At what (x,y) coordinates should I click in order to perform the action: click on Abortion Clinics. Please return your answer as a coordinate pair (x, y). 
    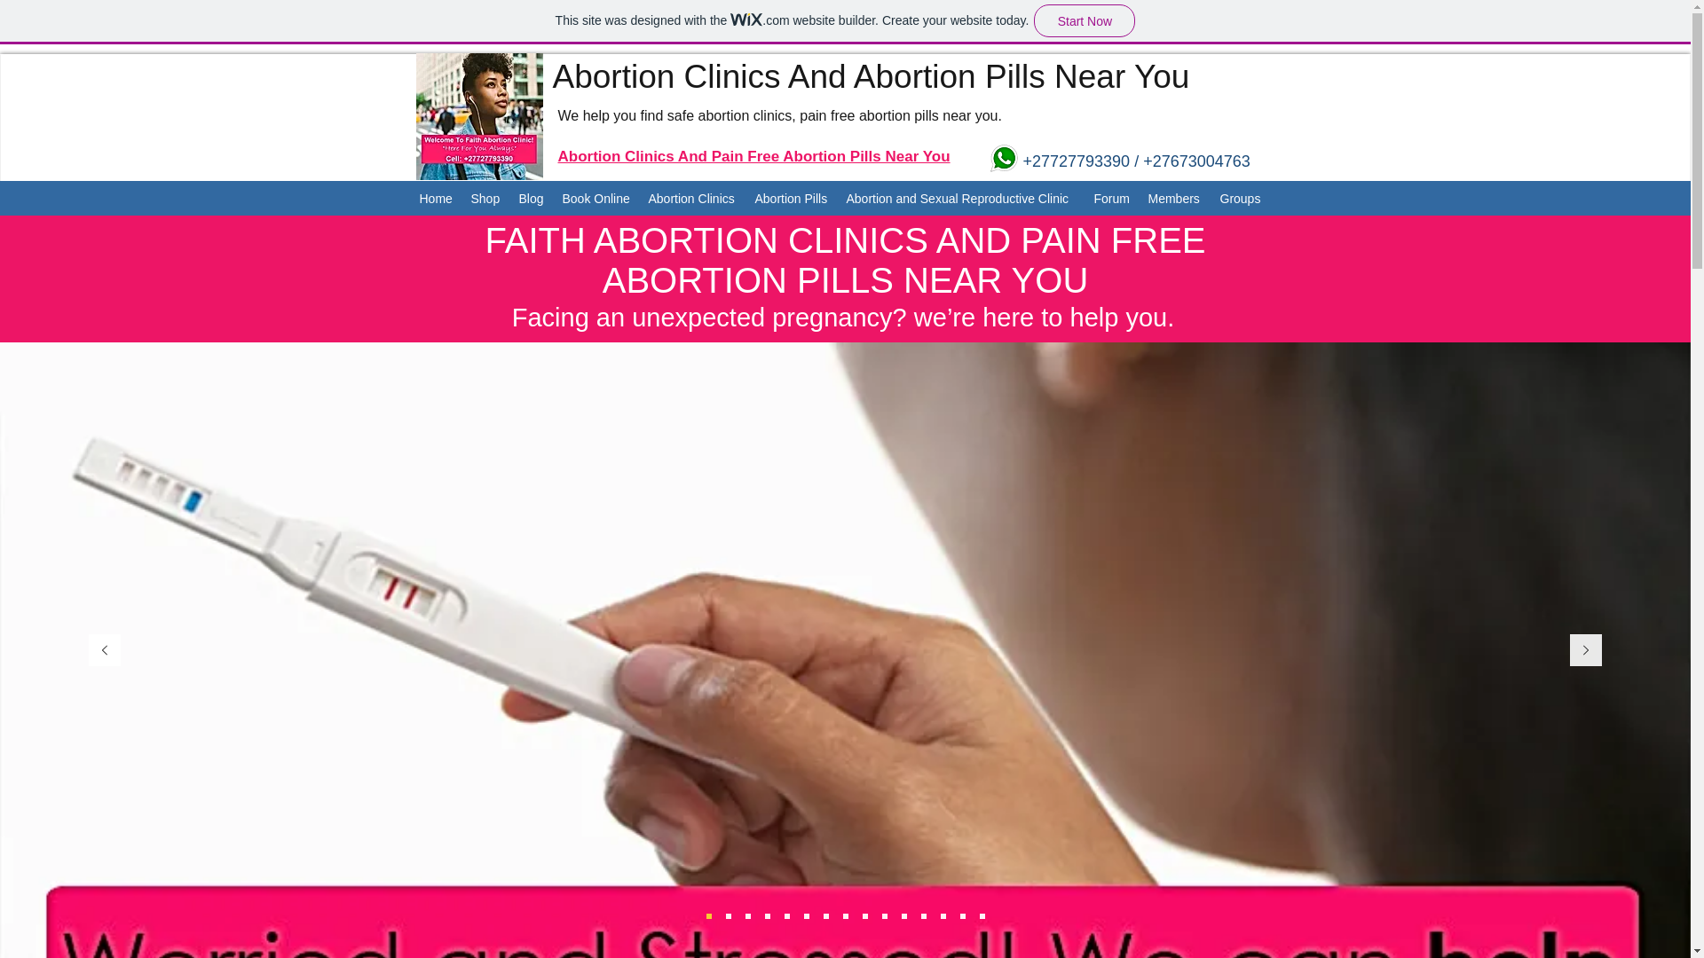
    Looking at the image, I should click on (692, 199).